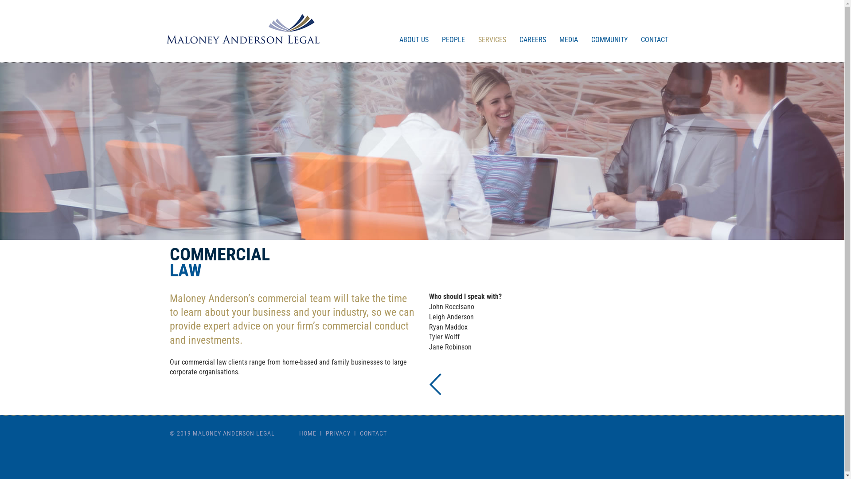  What do you see at coordinates (450, 347) in the screenshot?
I see `Jane Robinson` at bounding box center [450, 347].